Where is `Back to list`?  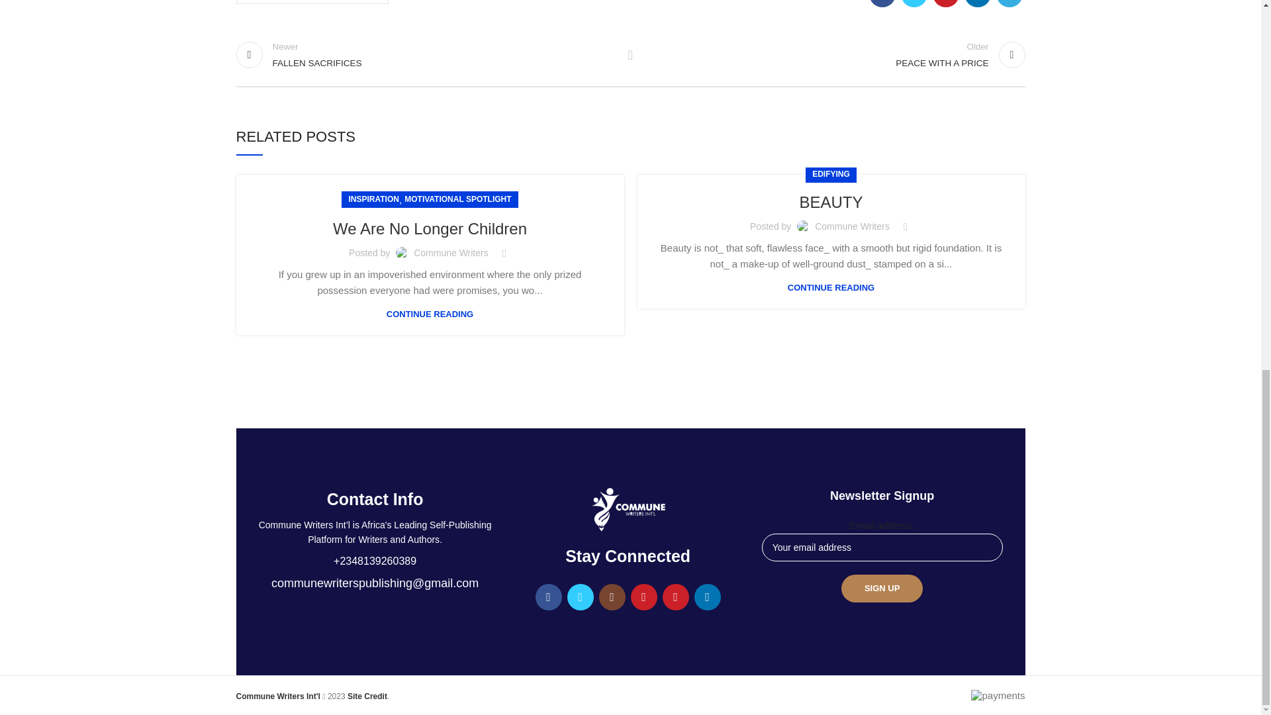
Back to list is located at coordinates (311, 2).